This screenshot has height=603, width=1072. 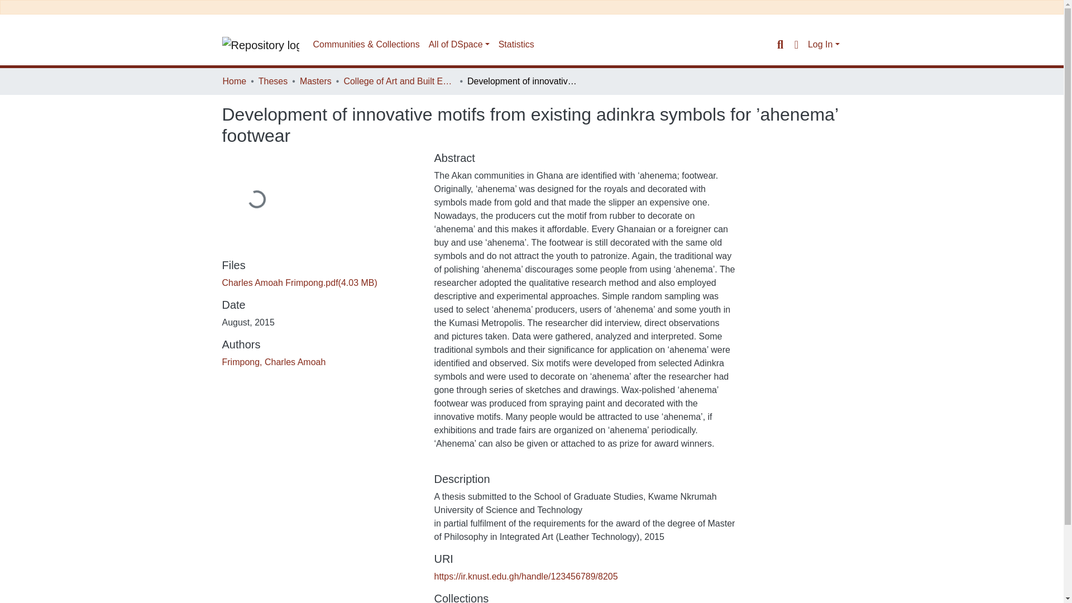 I want to click on Frimpong, Charles Amoah, so click(x=274, y=362).